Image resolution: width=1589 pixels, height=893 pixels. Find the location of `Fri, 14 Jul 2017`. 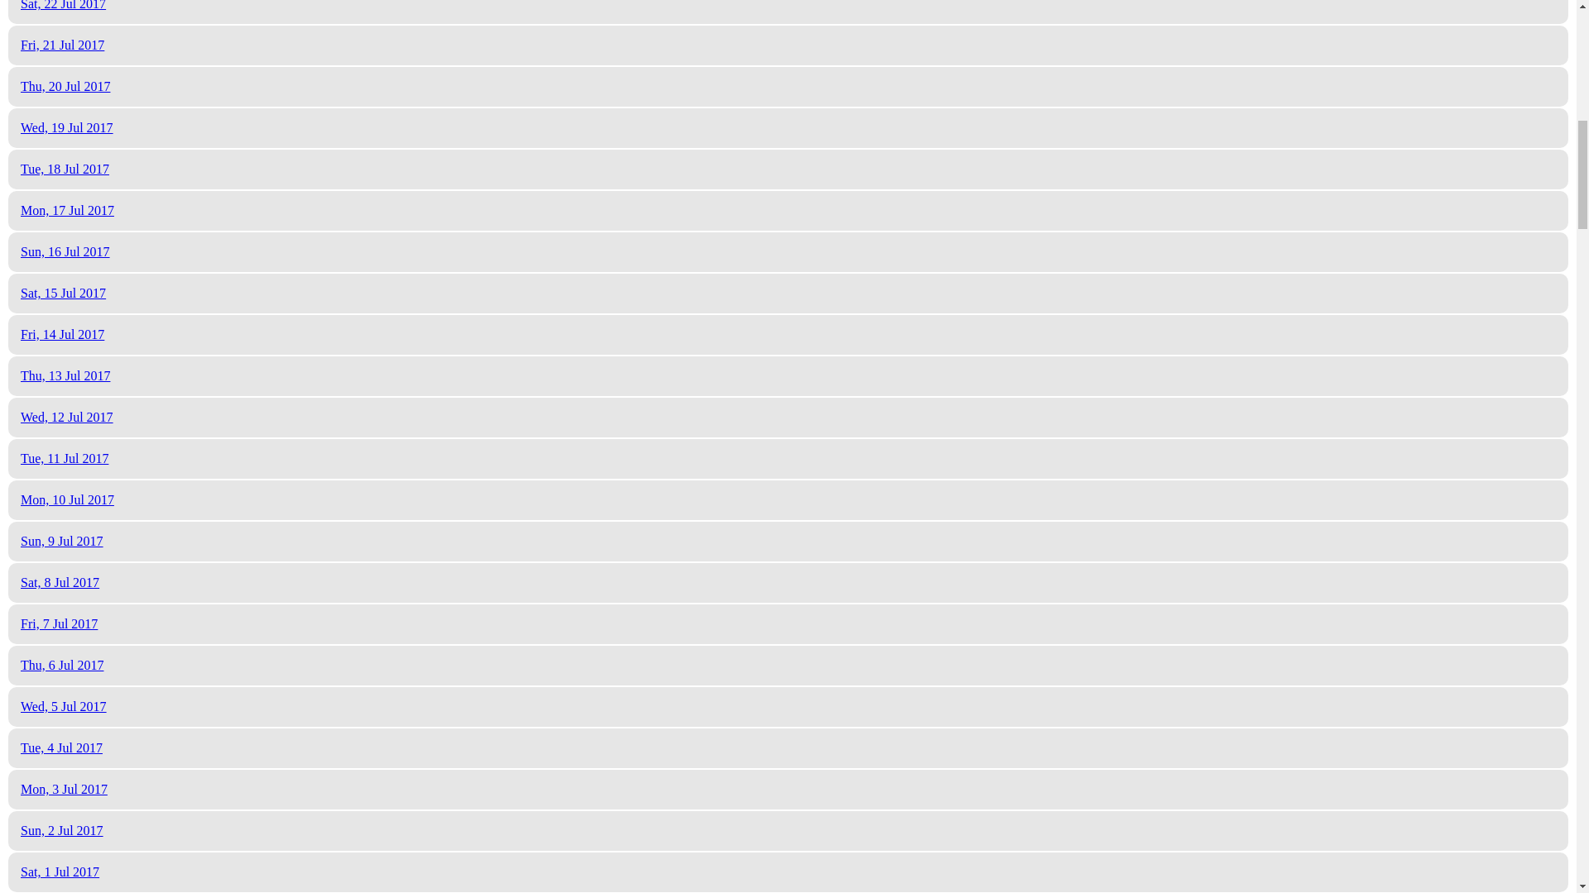

Fri, 14 Jul 2017 is located at coordinates (62, 334).